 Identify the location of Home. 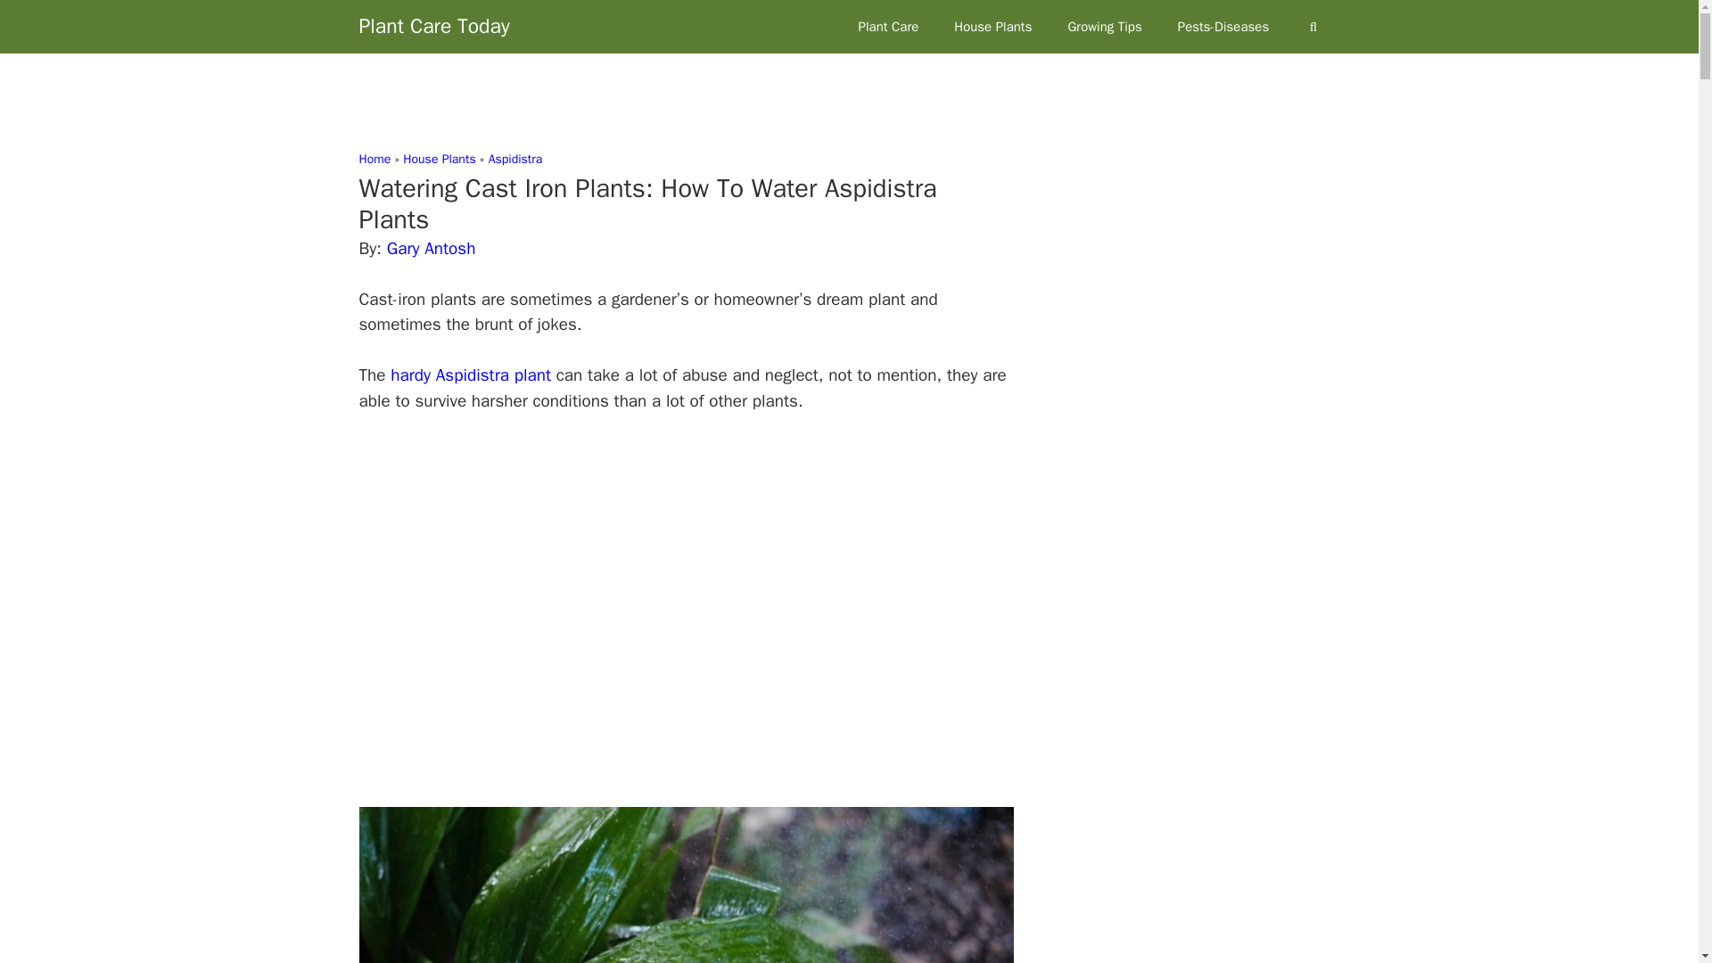
(374, 159).